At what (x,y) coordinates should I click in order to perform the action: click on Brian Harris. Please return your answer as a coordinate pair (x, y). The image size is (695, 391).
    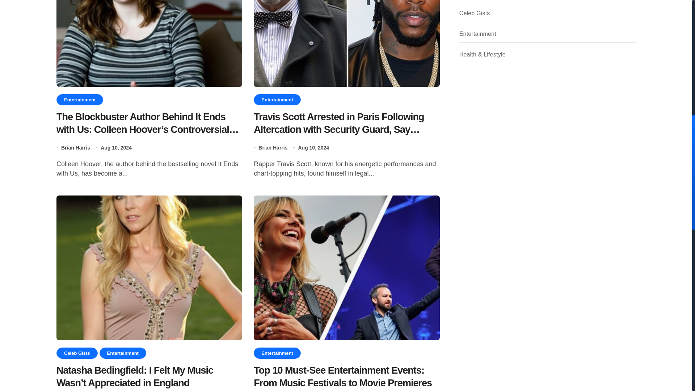
    Looking at the image, I should click on (273, 148).